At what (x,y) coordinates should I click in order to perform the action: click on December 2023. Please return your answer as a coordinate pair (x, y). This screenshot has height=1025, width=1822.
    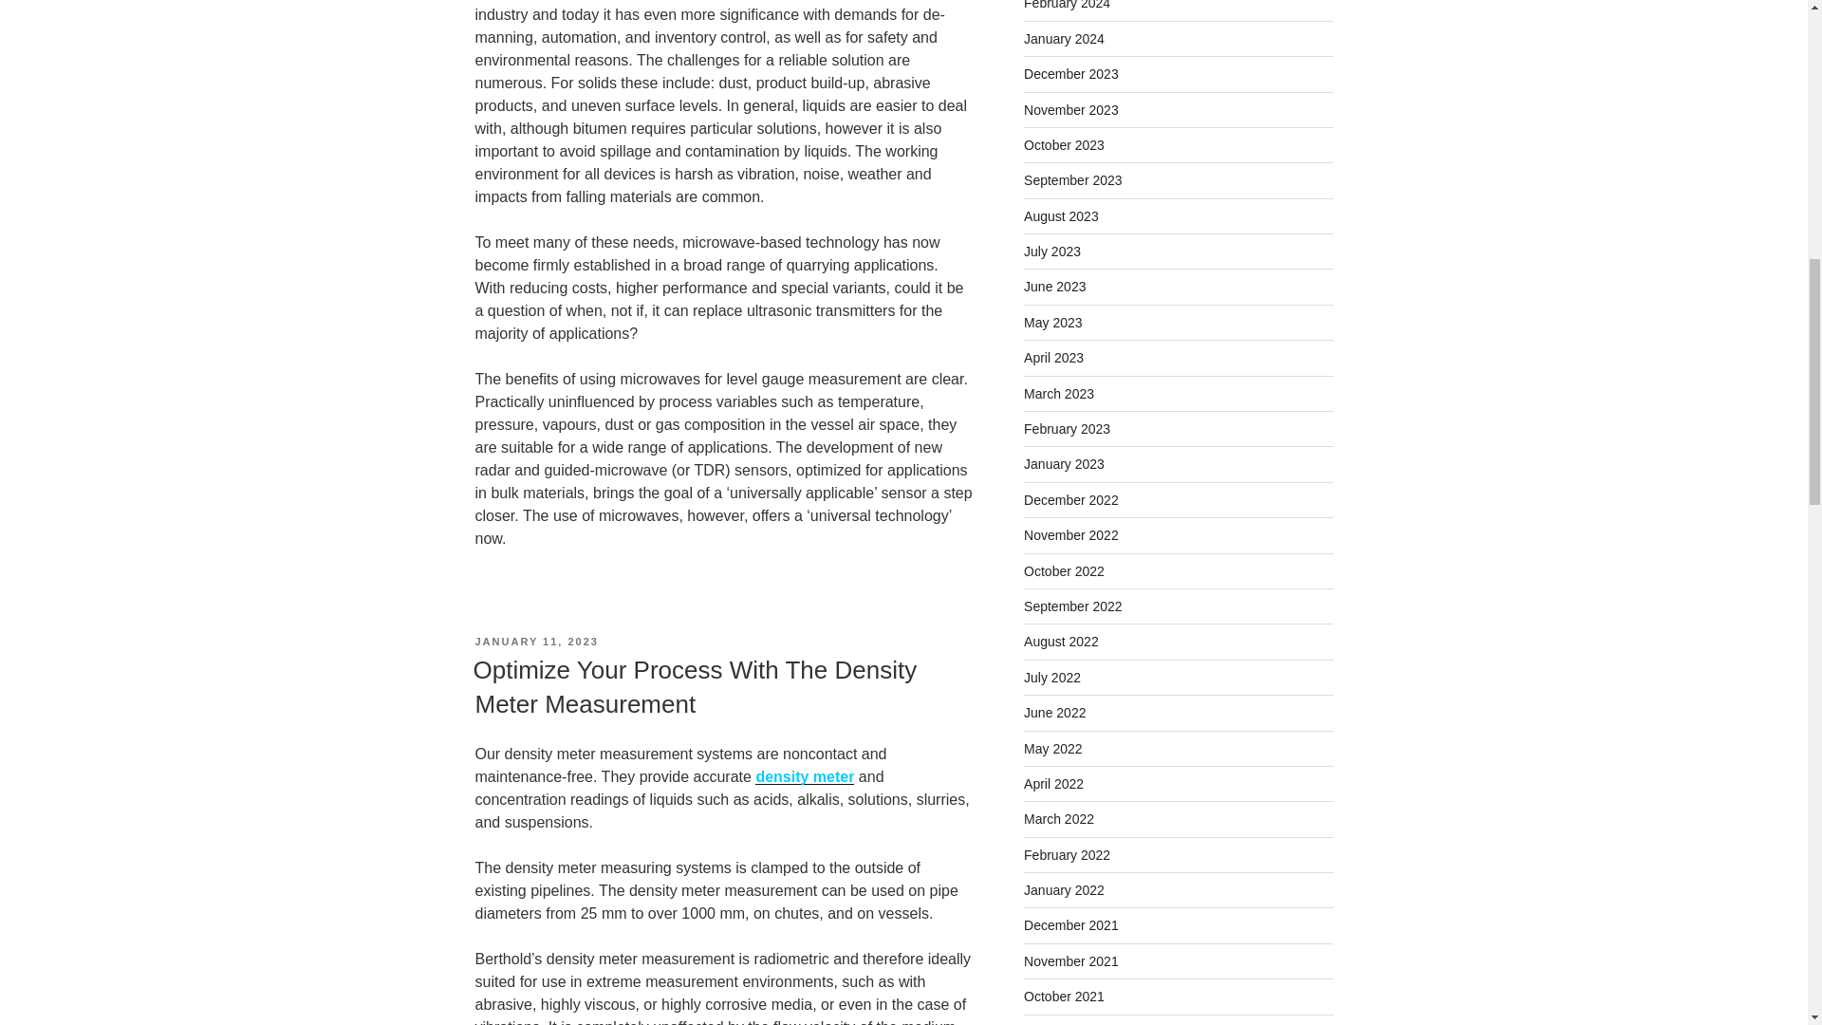
    Looking at the image, I should click on (1070, 74).